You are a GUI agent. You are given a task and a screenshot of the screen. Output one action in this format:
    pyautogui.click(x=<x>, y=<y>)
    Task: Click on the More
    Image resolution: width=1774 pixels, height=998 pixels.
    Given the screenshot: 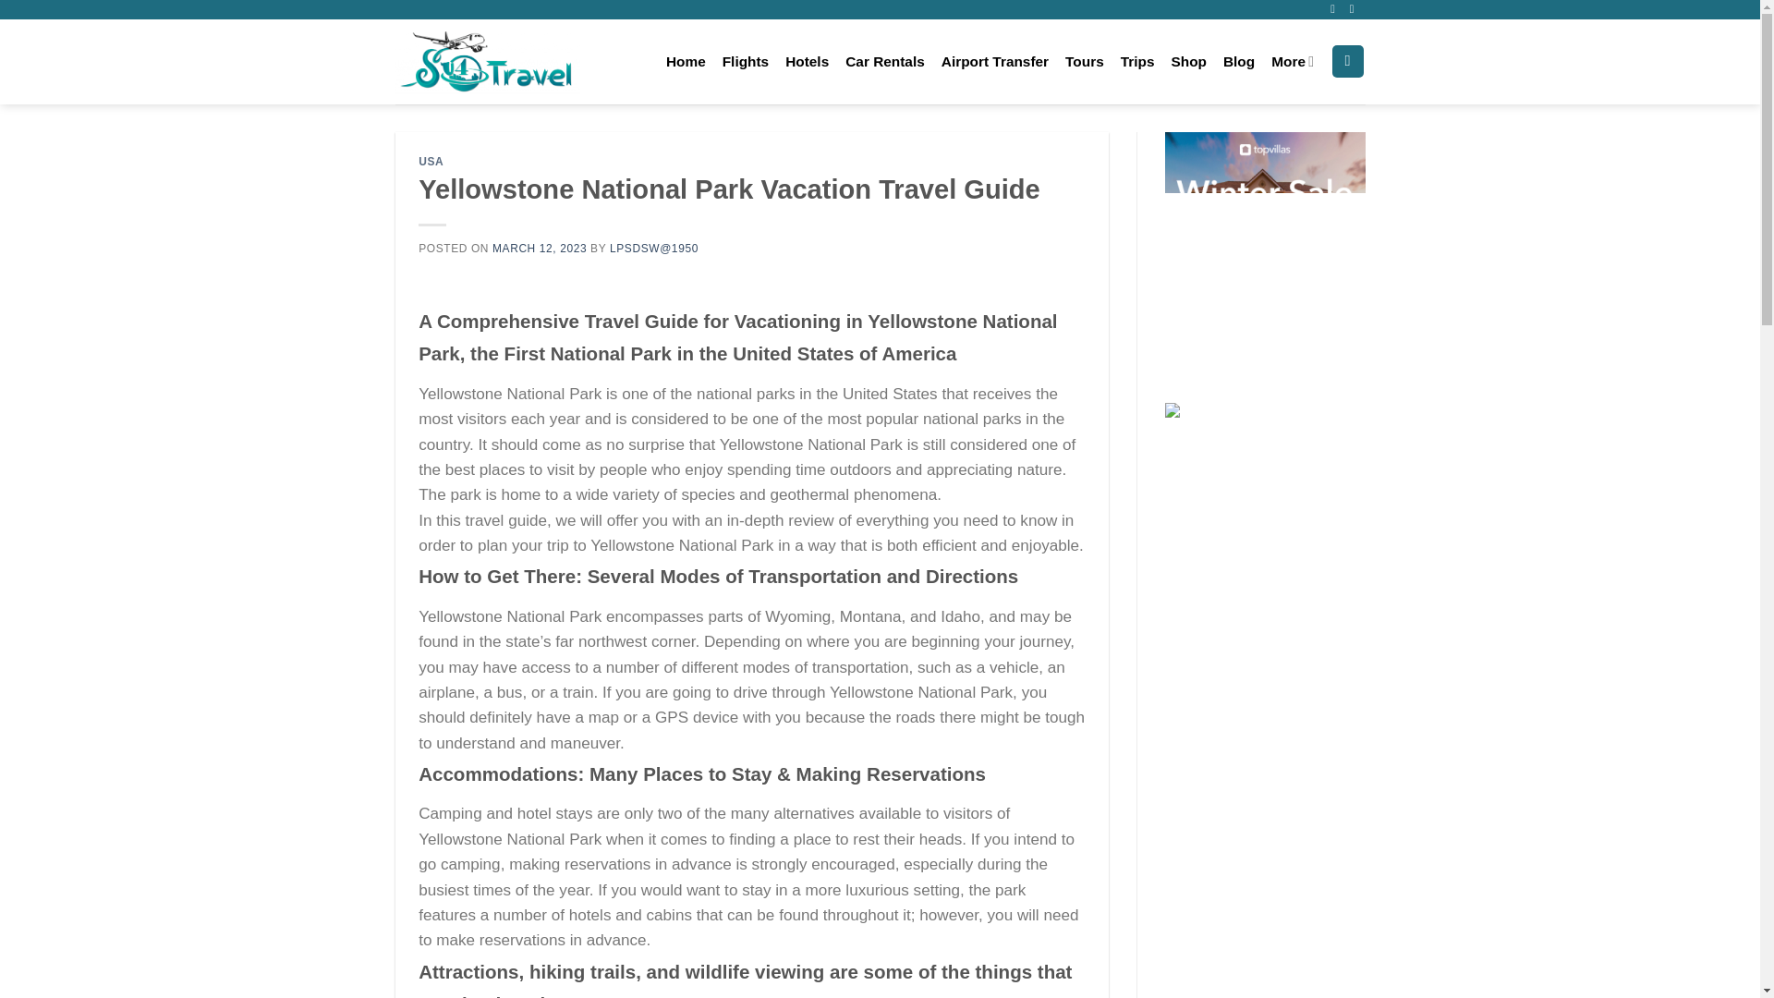 What is the action you would take?
    pyautogui.click(x=1293, y=61)
    